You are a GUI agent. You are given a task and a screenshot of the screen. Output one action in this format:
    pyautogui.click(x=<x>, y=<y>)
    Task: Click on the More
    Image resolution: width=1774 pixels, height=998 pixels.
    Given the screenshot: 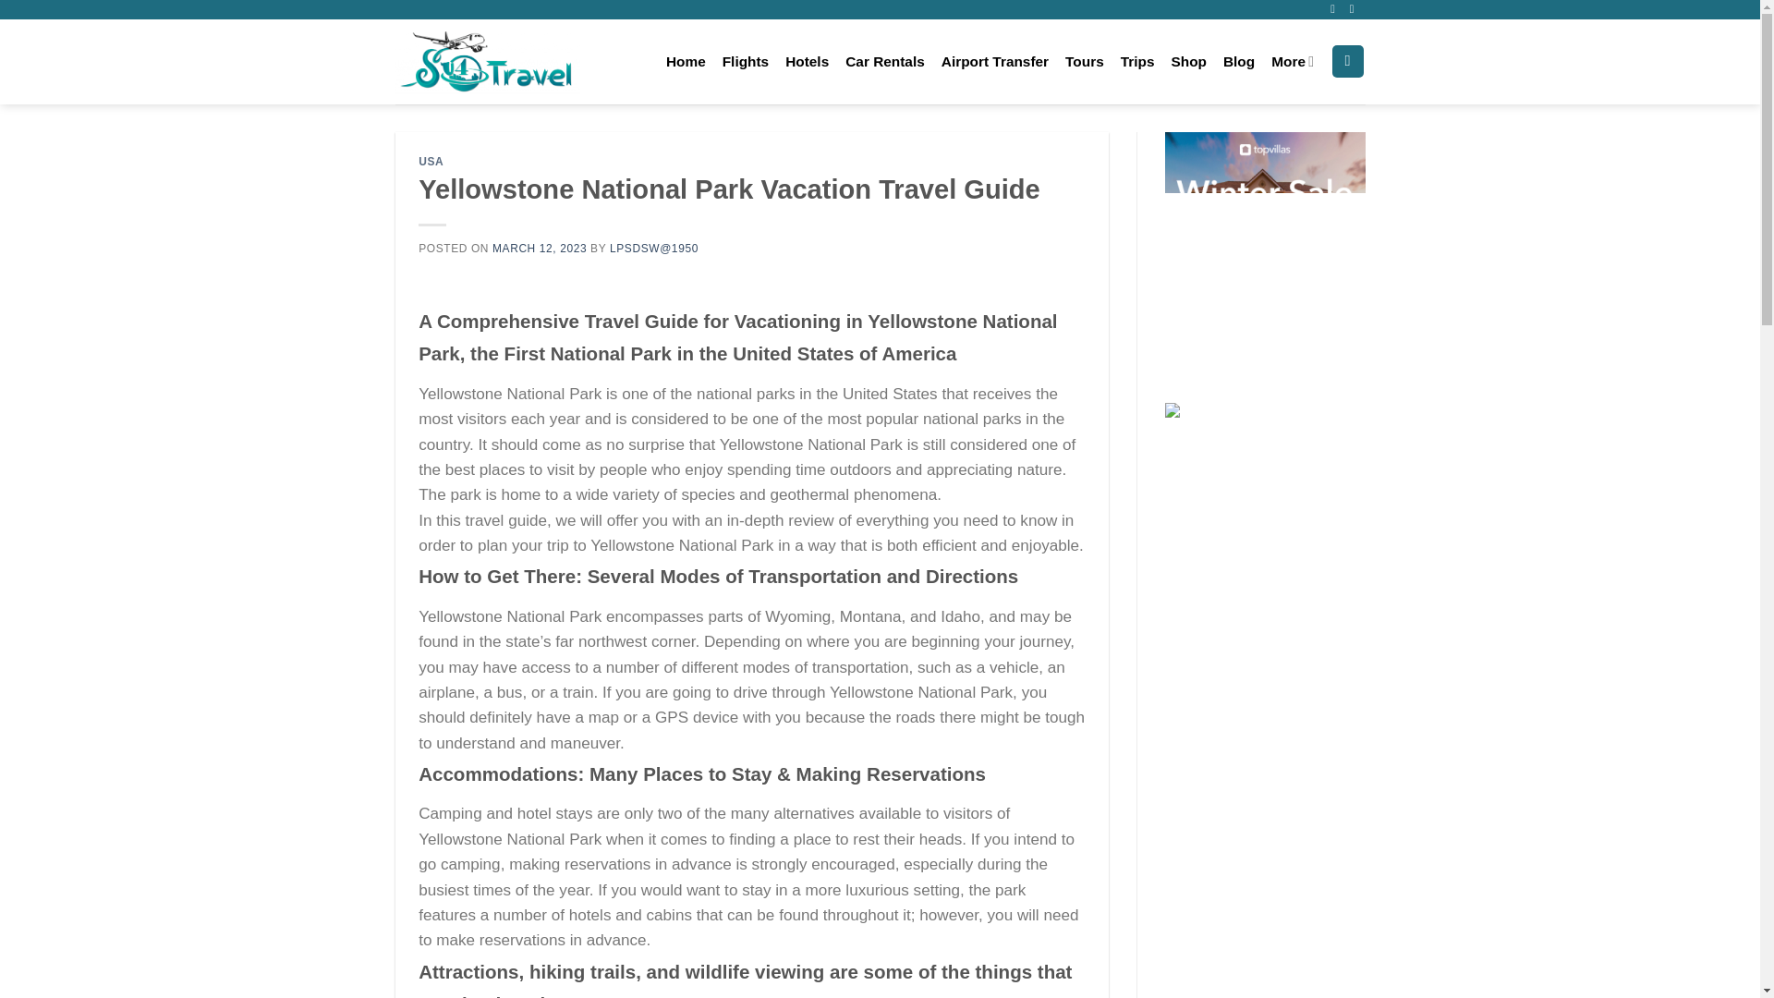 What is the action you would take?
    pyautogui.click(x=1293, y=61)
    